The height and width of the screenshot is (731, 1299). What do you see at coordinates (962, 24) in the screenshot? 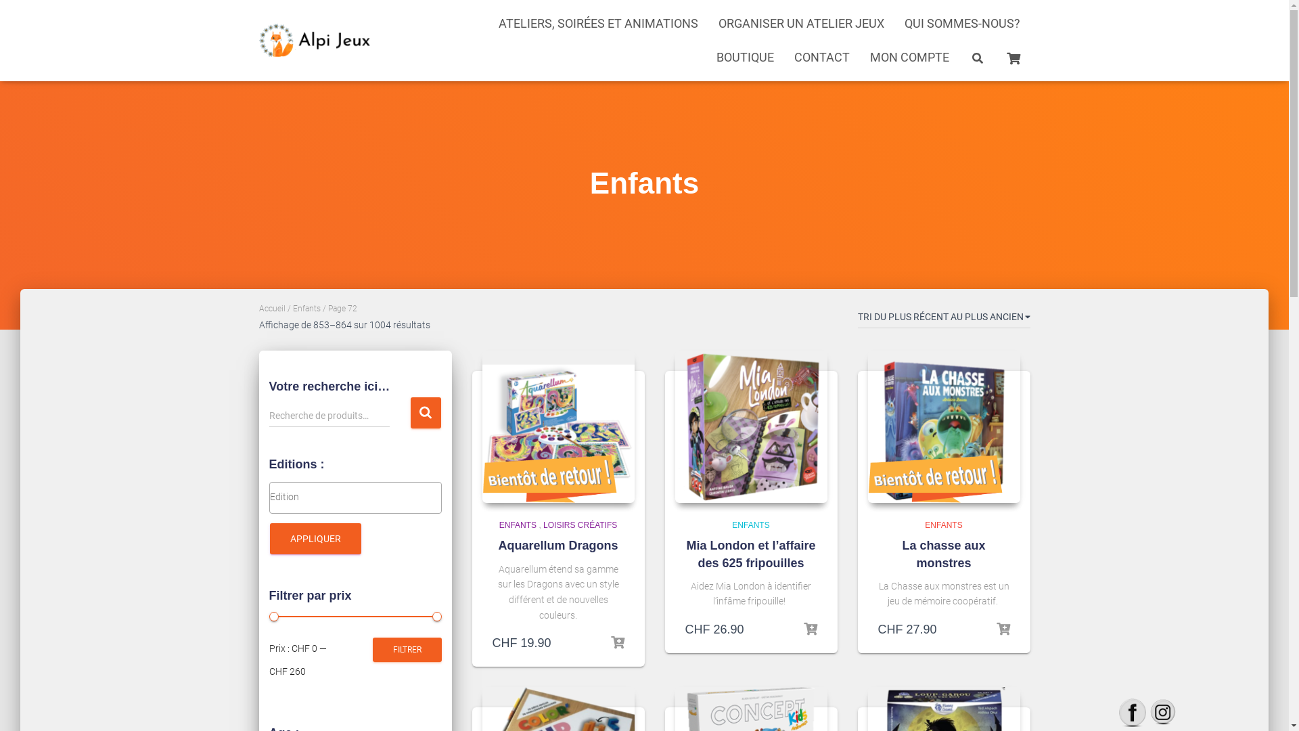
I see `QUI SOMMES-NOUS?` at bounding box center [962, 24].